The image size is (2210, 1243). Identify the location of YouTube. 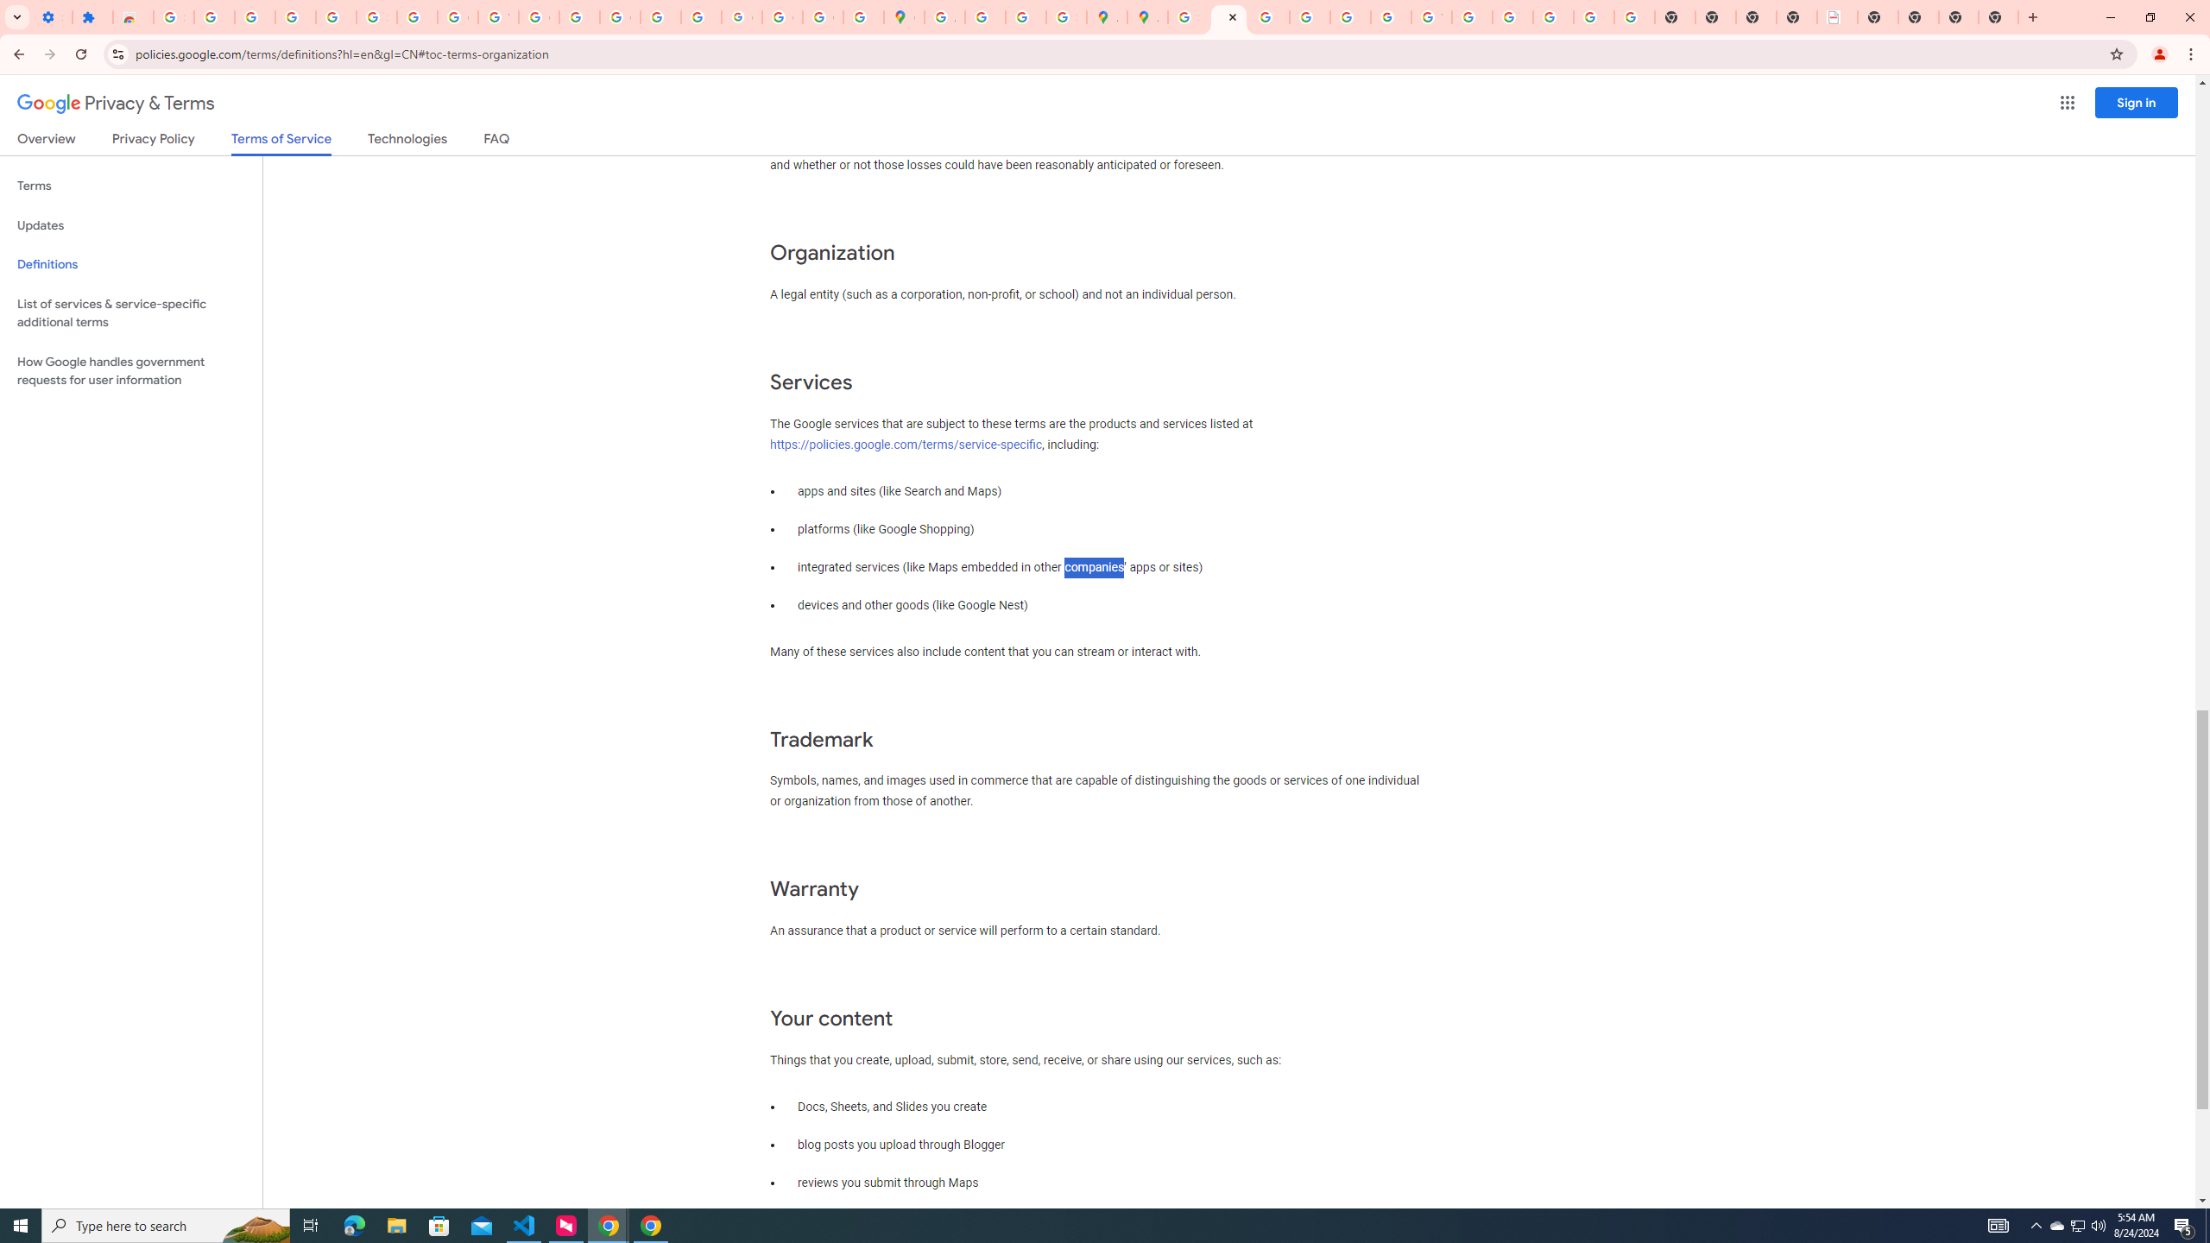
(1431, 17).